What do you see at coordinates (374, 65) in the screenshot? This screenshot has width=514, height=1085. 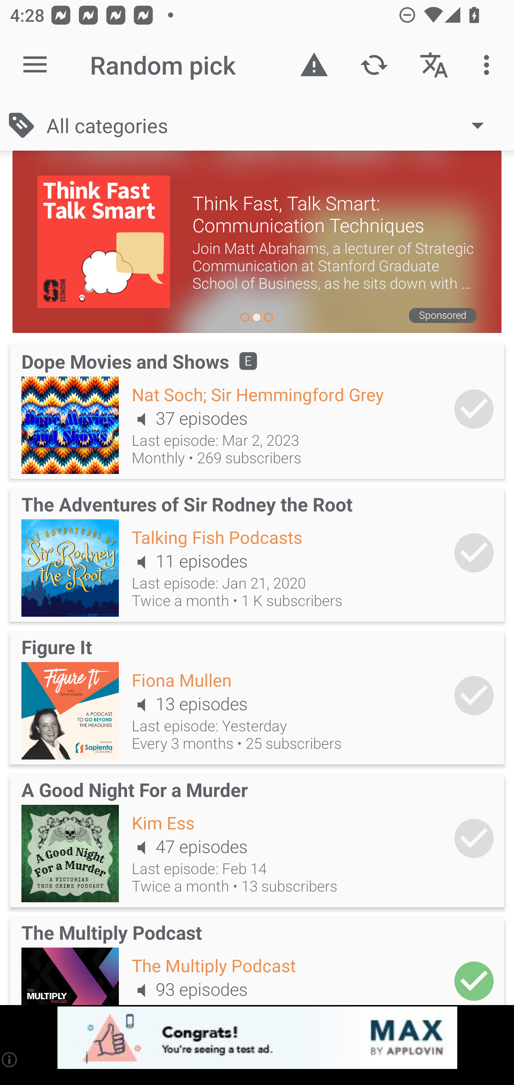 I see `Update top podcasts list` at bounding box center [374, 65].